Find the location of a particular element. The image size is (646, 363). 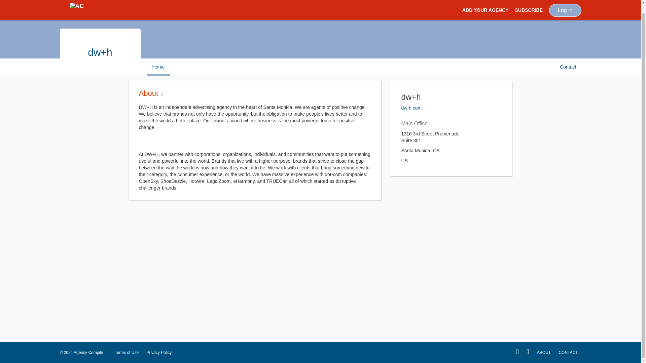

dw-h.com is located at coordinates (411, 108).